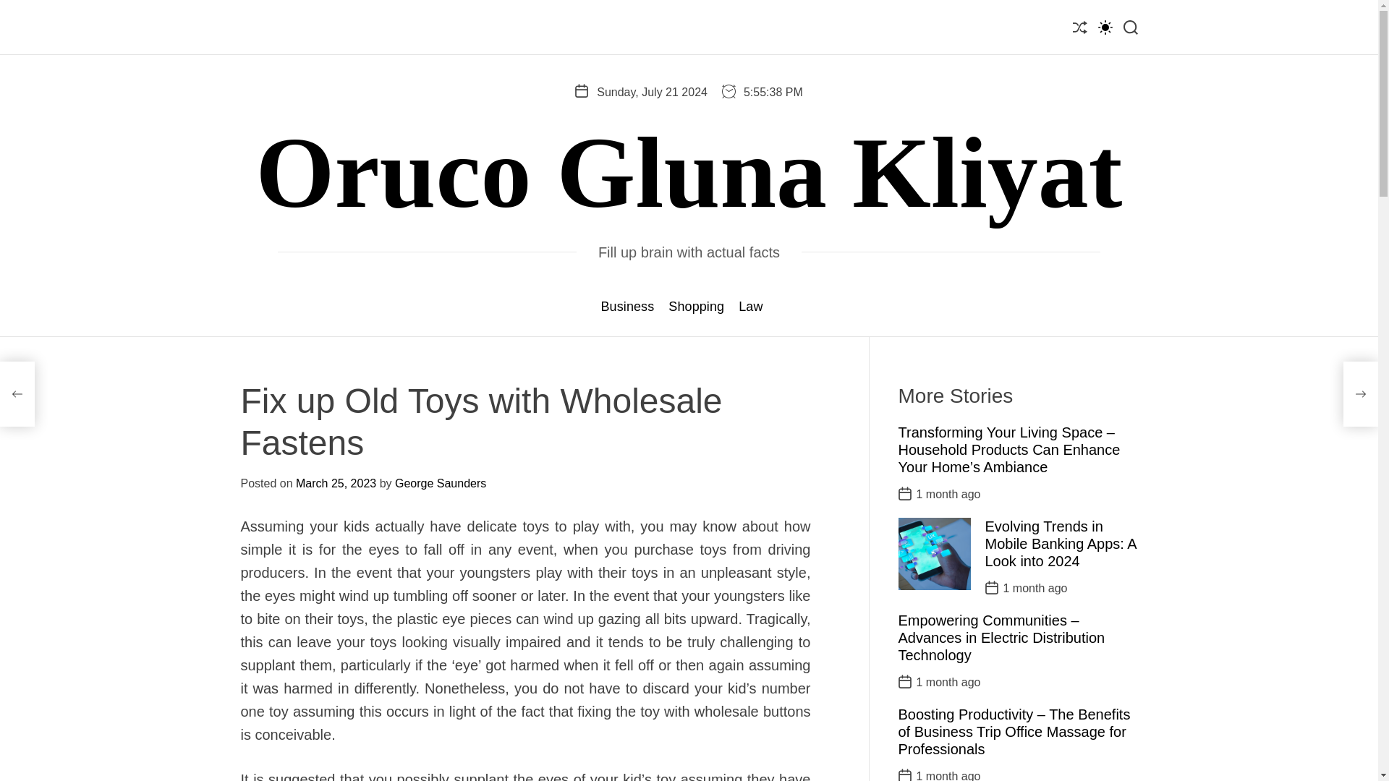 This screenshot has height=781, width=1389. What do you see at coordinates (689, 172) in the screenshot?
I see `Oruco Gluna Kliyat` at bounding box center [689, 172].